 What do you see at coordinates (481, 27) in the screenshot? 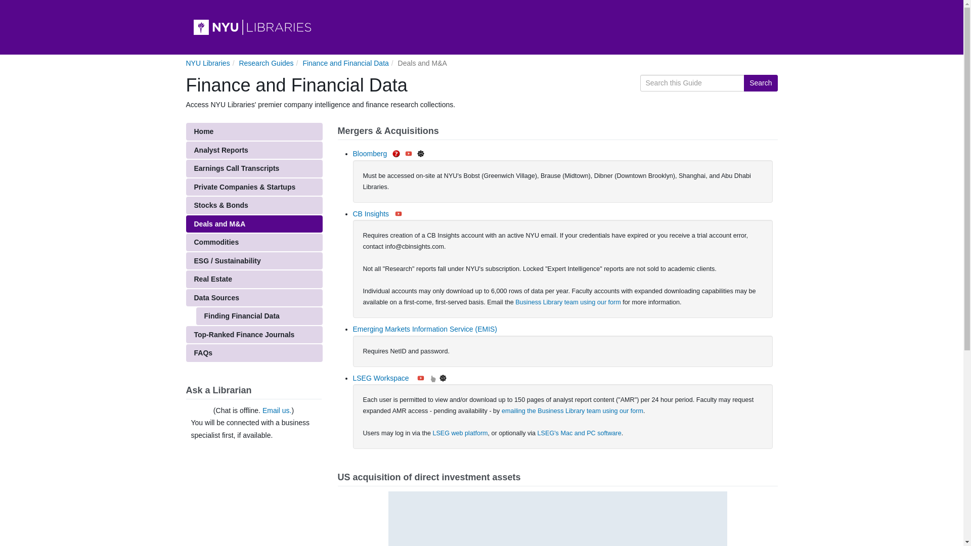
I see `NYU Libraries Homepage` at bounding box center [481, 27].